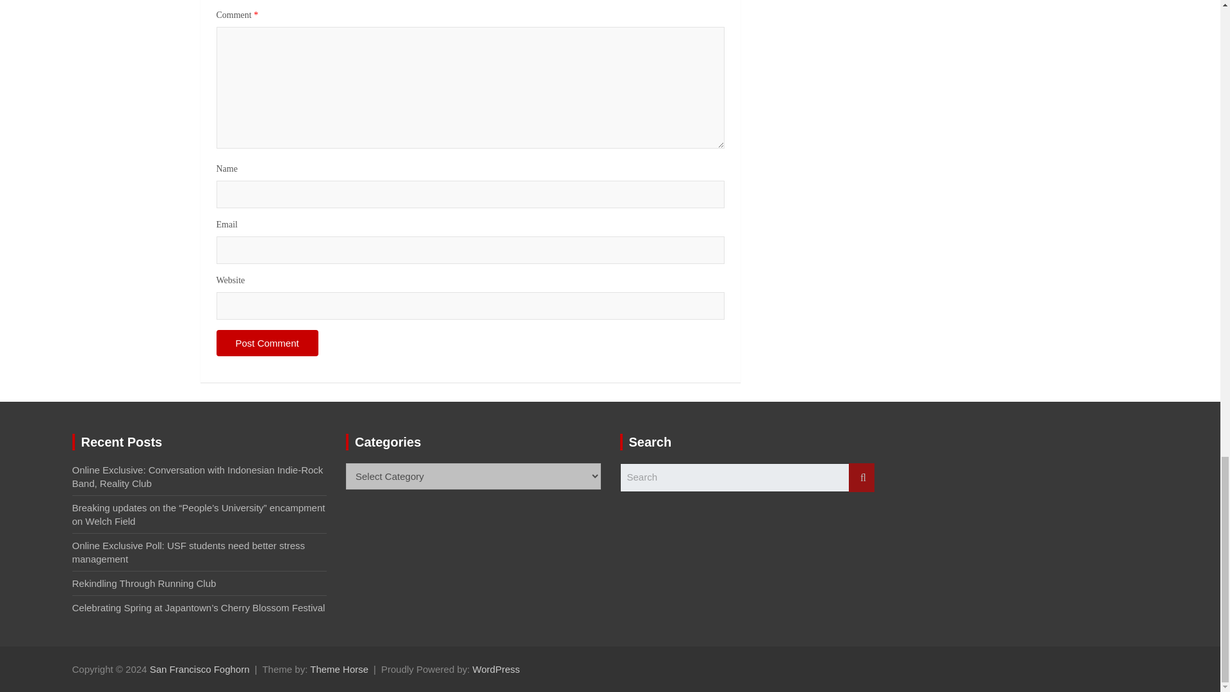  I want to click on Post Comment, so click(267, 343).